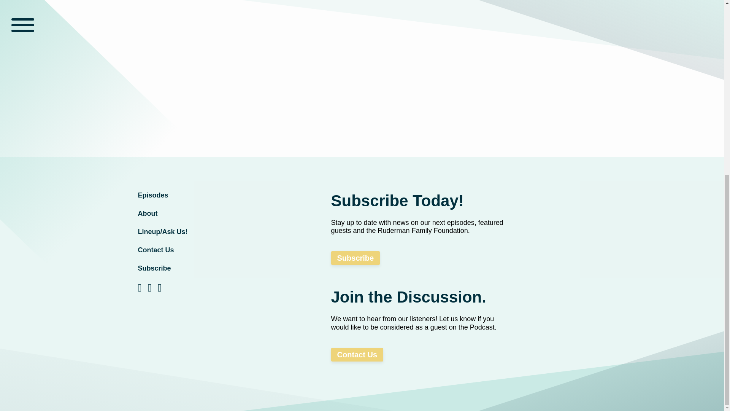 This screenshot has width=730, height=411. What do you see at coordinates (195, 269) in the screenshot?
I see `Subscribe` at bounding box center [195, 269].